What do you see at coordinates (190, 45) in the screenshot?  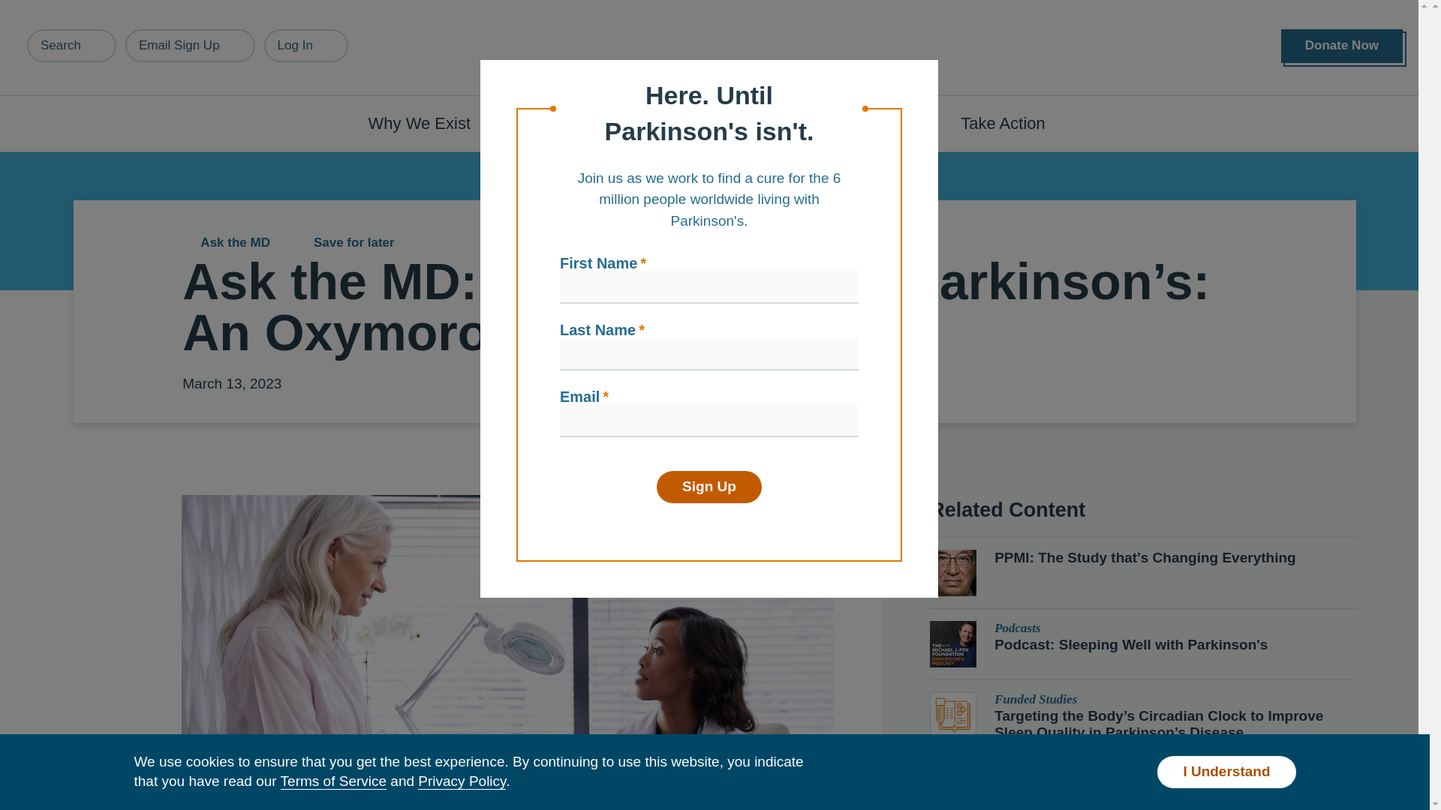 I see `Email Sign Up` at bounding box center [190, 45].